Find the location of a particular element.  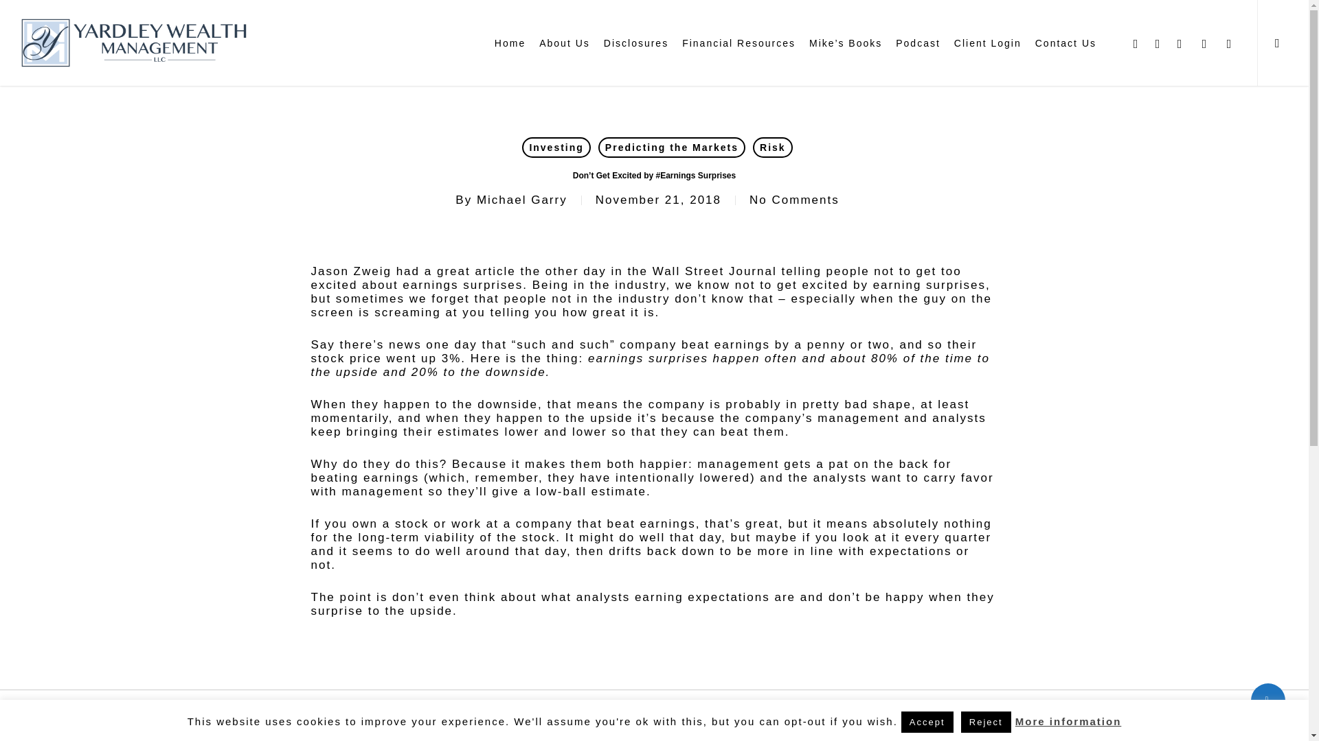

Contact Us is located at coordinates (1066, 43).